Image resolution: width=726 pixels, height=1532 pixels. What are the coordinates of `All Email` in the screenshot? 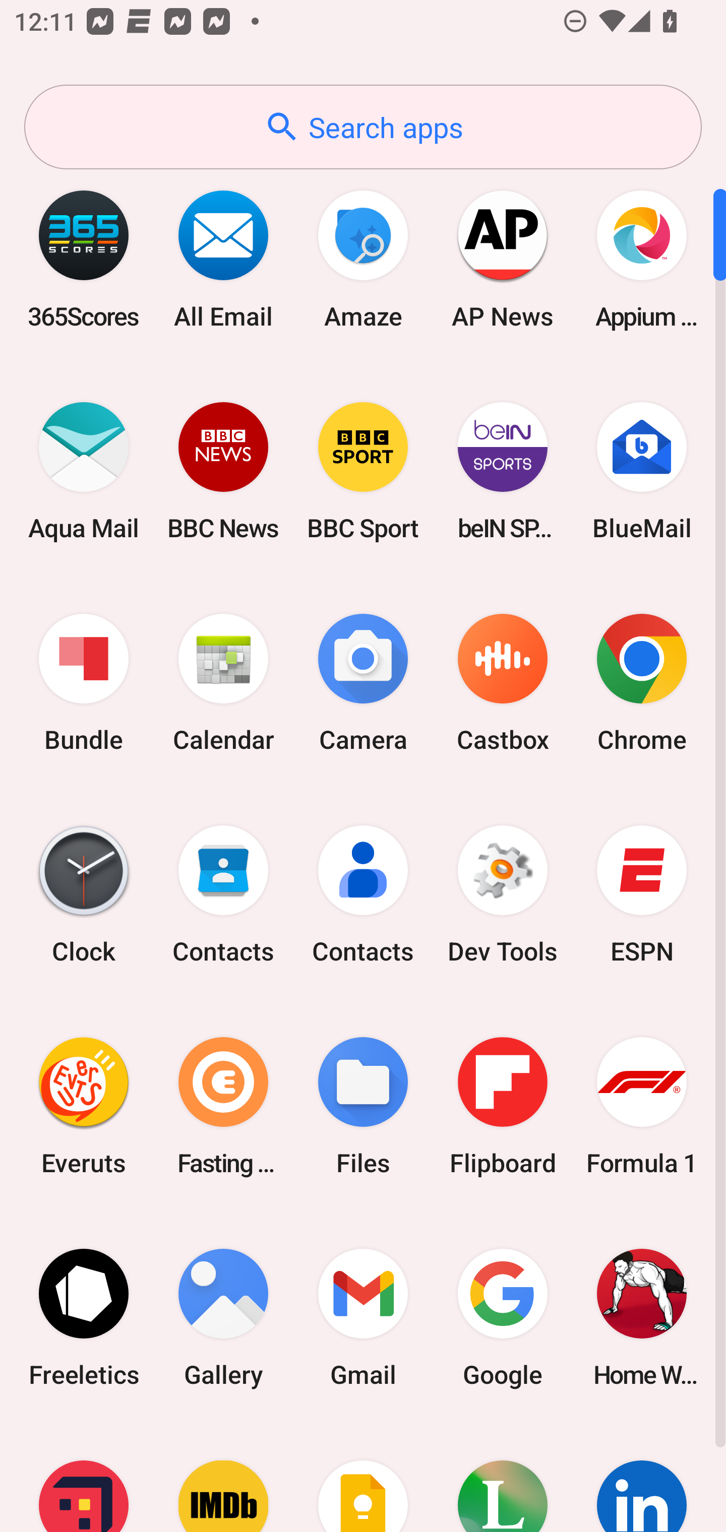 It's located at (223, 259).